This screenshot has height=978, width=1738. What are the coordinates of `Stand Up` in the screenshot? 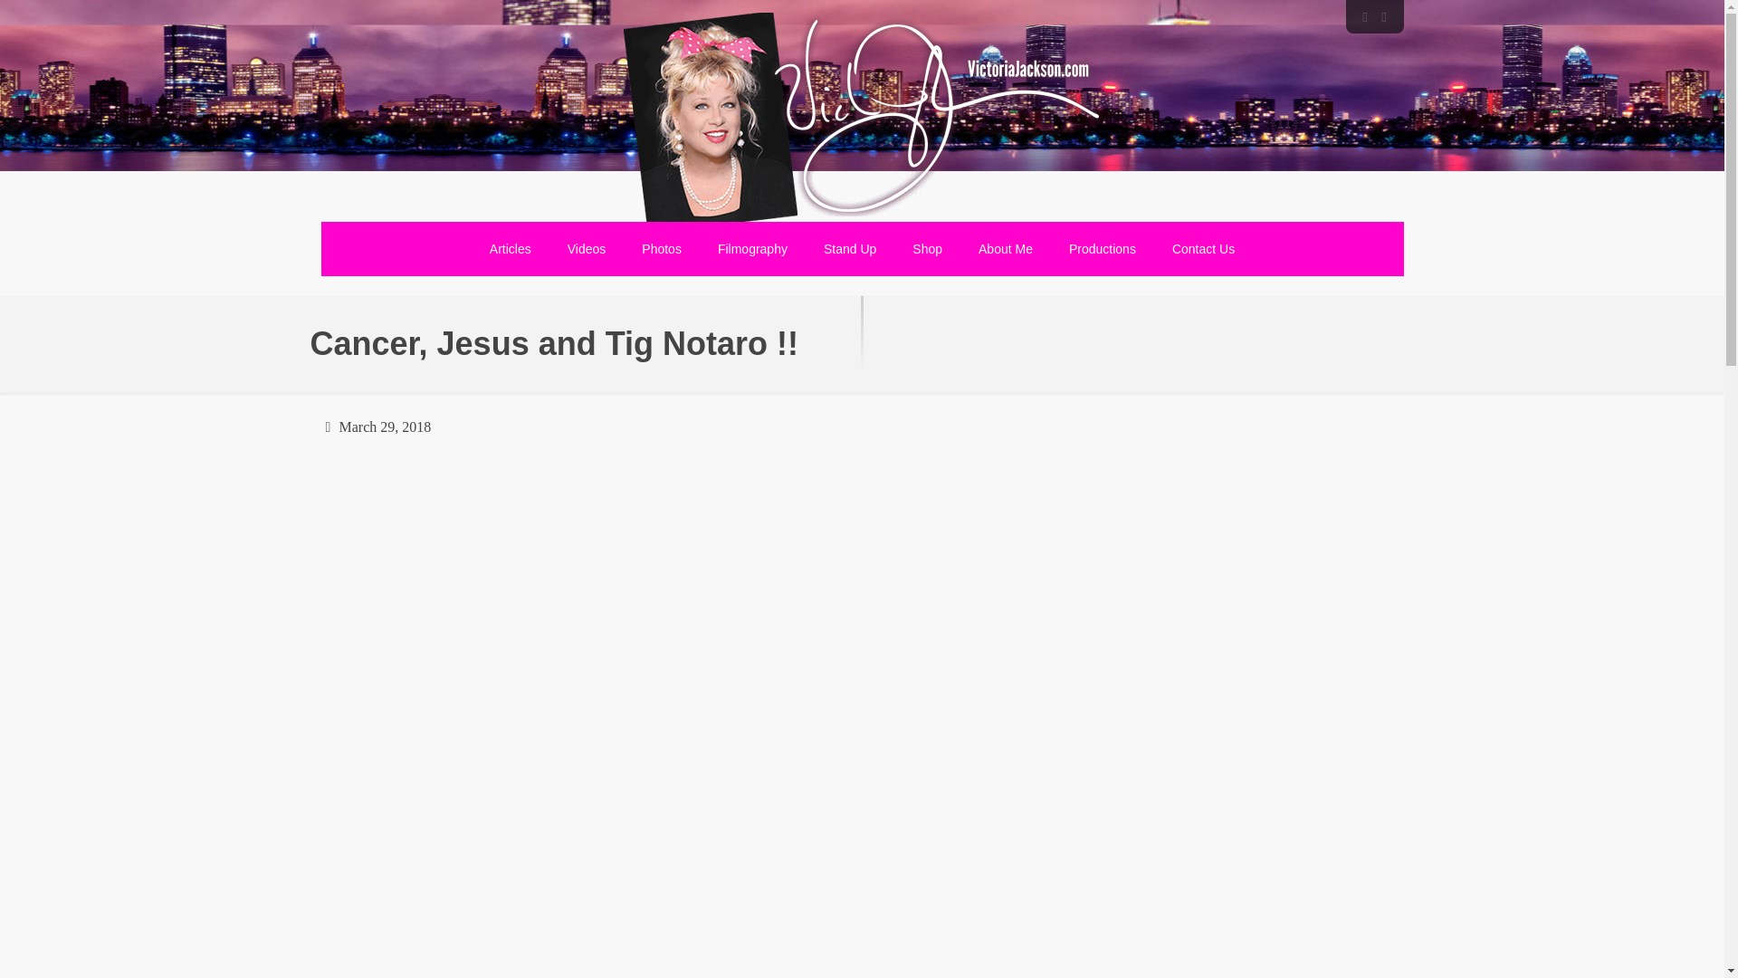 It's located at (850, 248).